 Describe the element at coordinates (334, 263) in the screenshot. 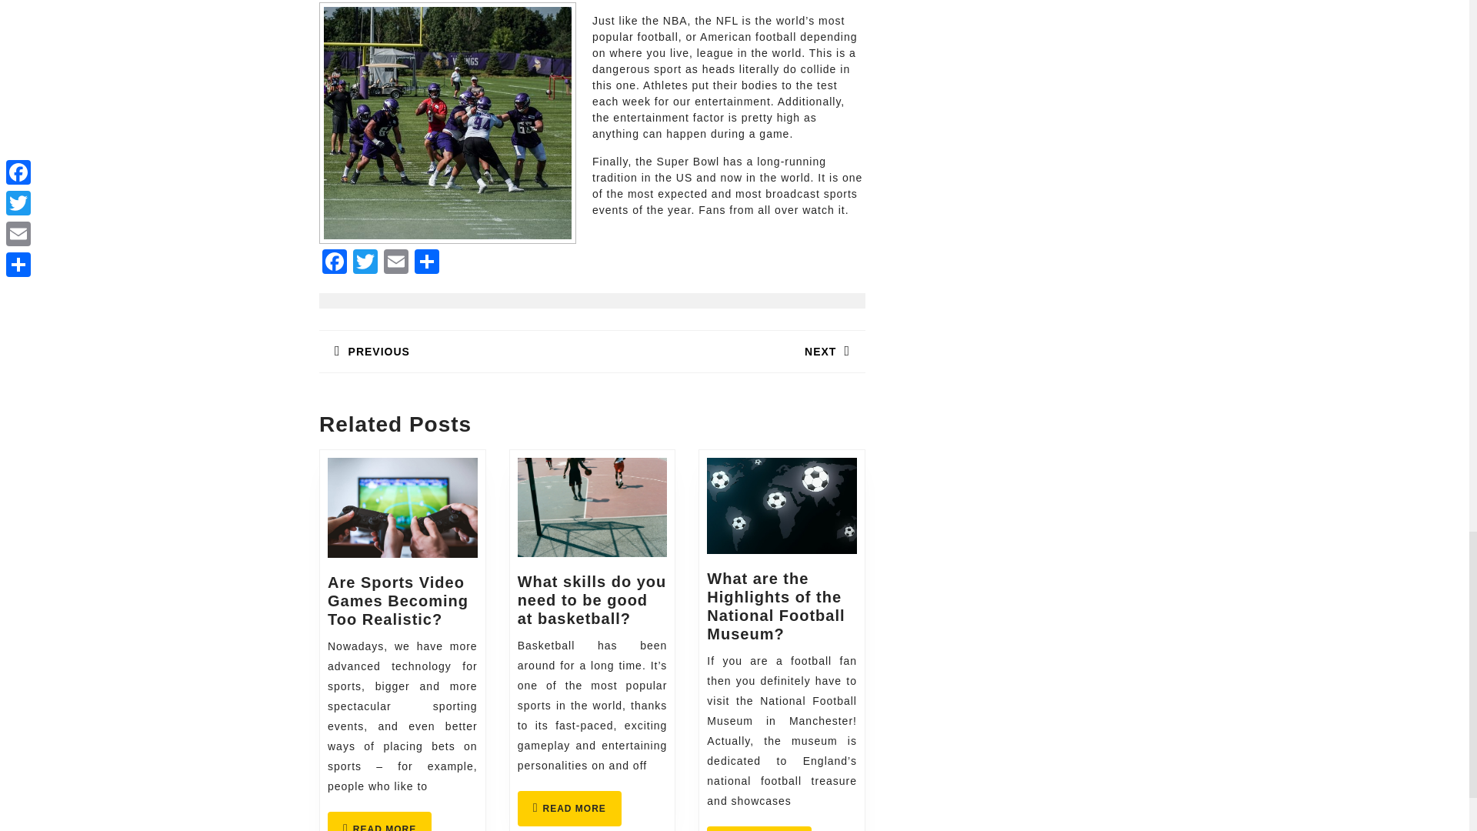

I see `Twitter` at that location.